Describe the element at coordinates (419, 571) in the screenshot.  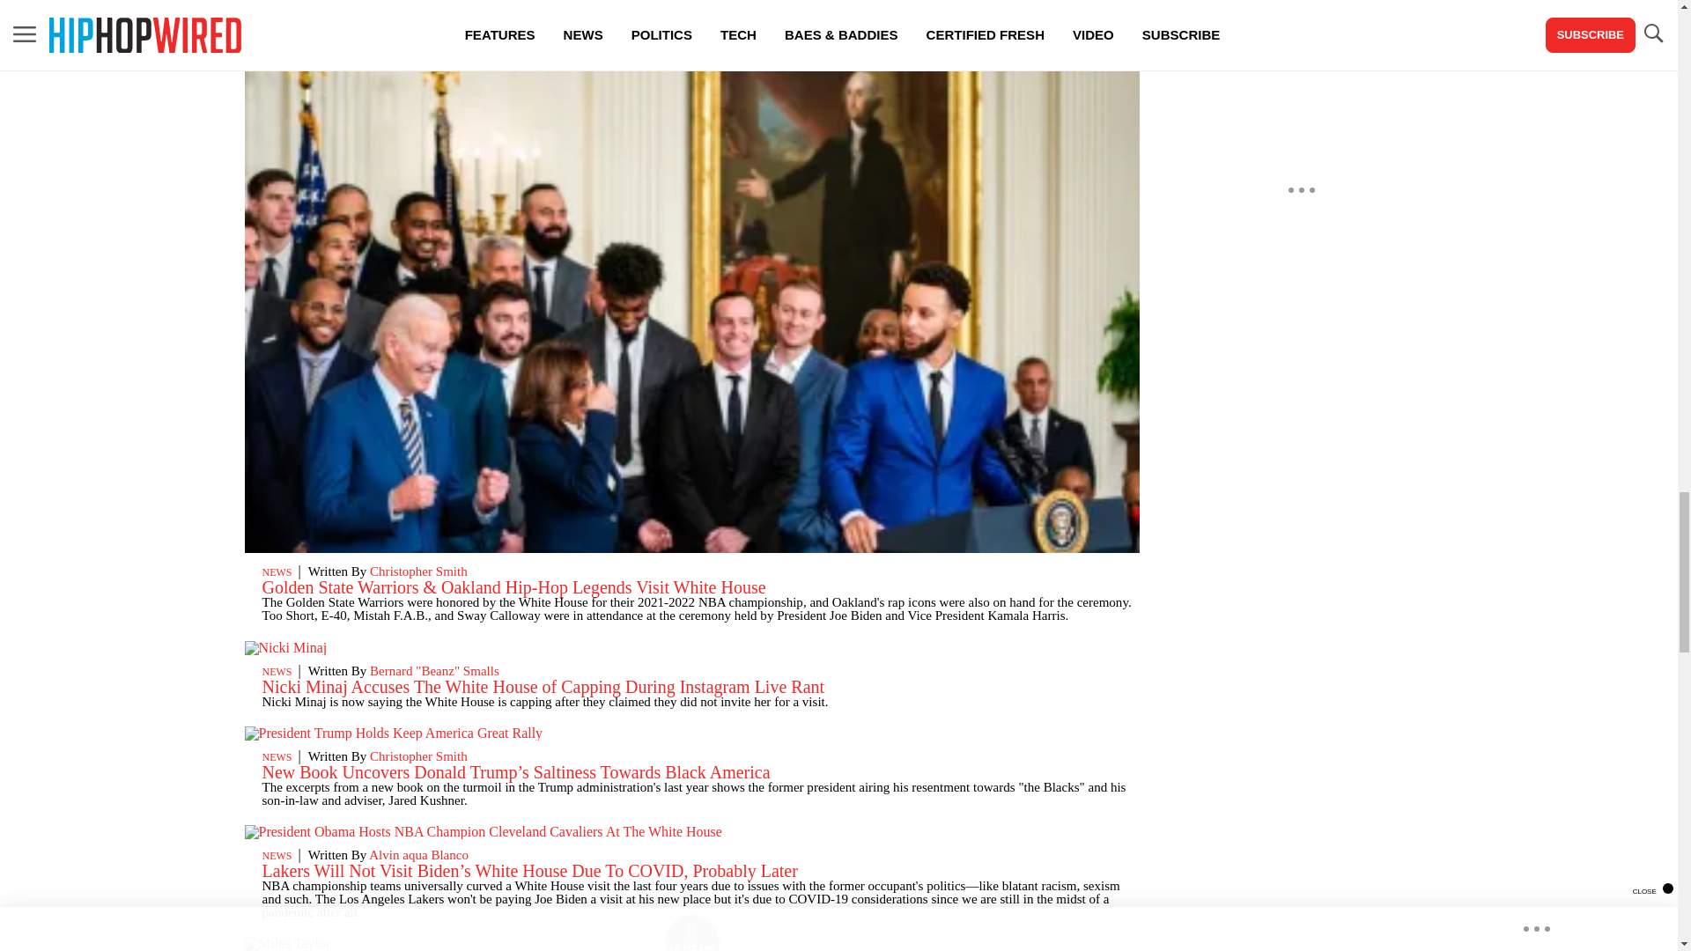
I see `Christopher Smith` at that location.